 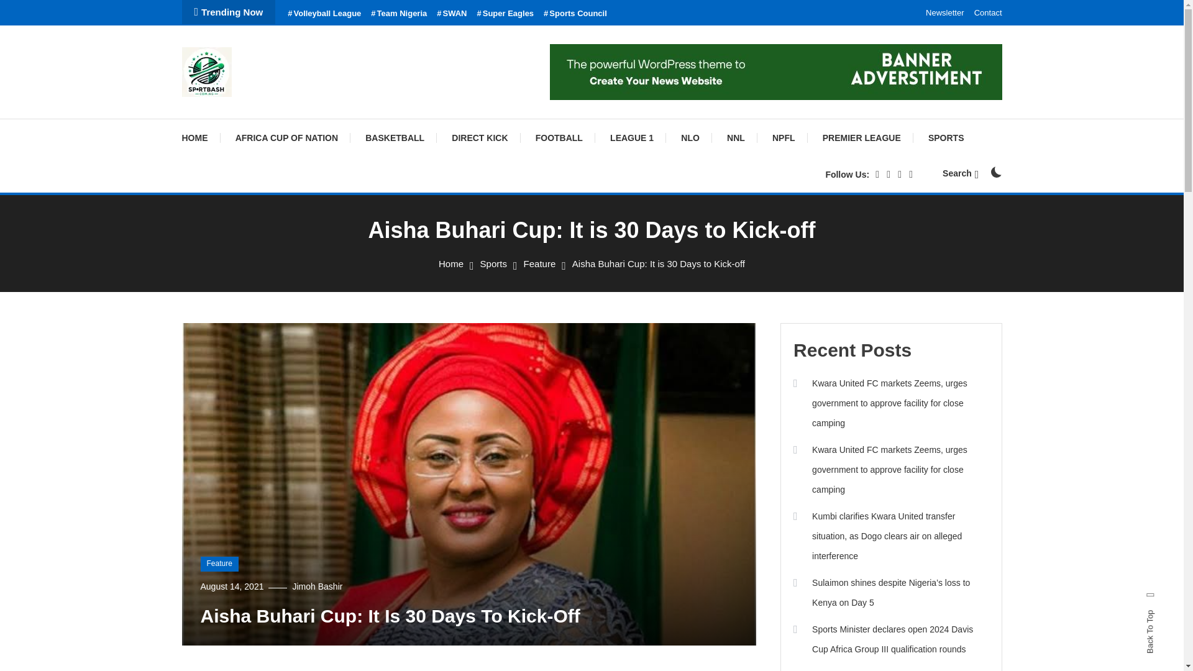 I want to click on PREMIER LEAGUE, so click(x=861, y=138).